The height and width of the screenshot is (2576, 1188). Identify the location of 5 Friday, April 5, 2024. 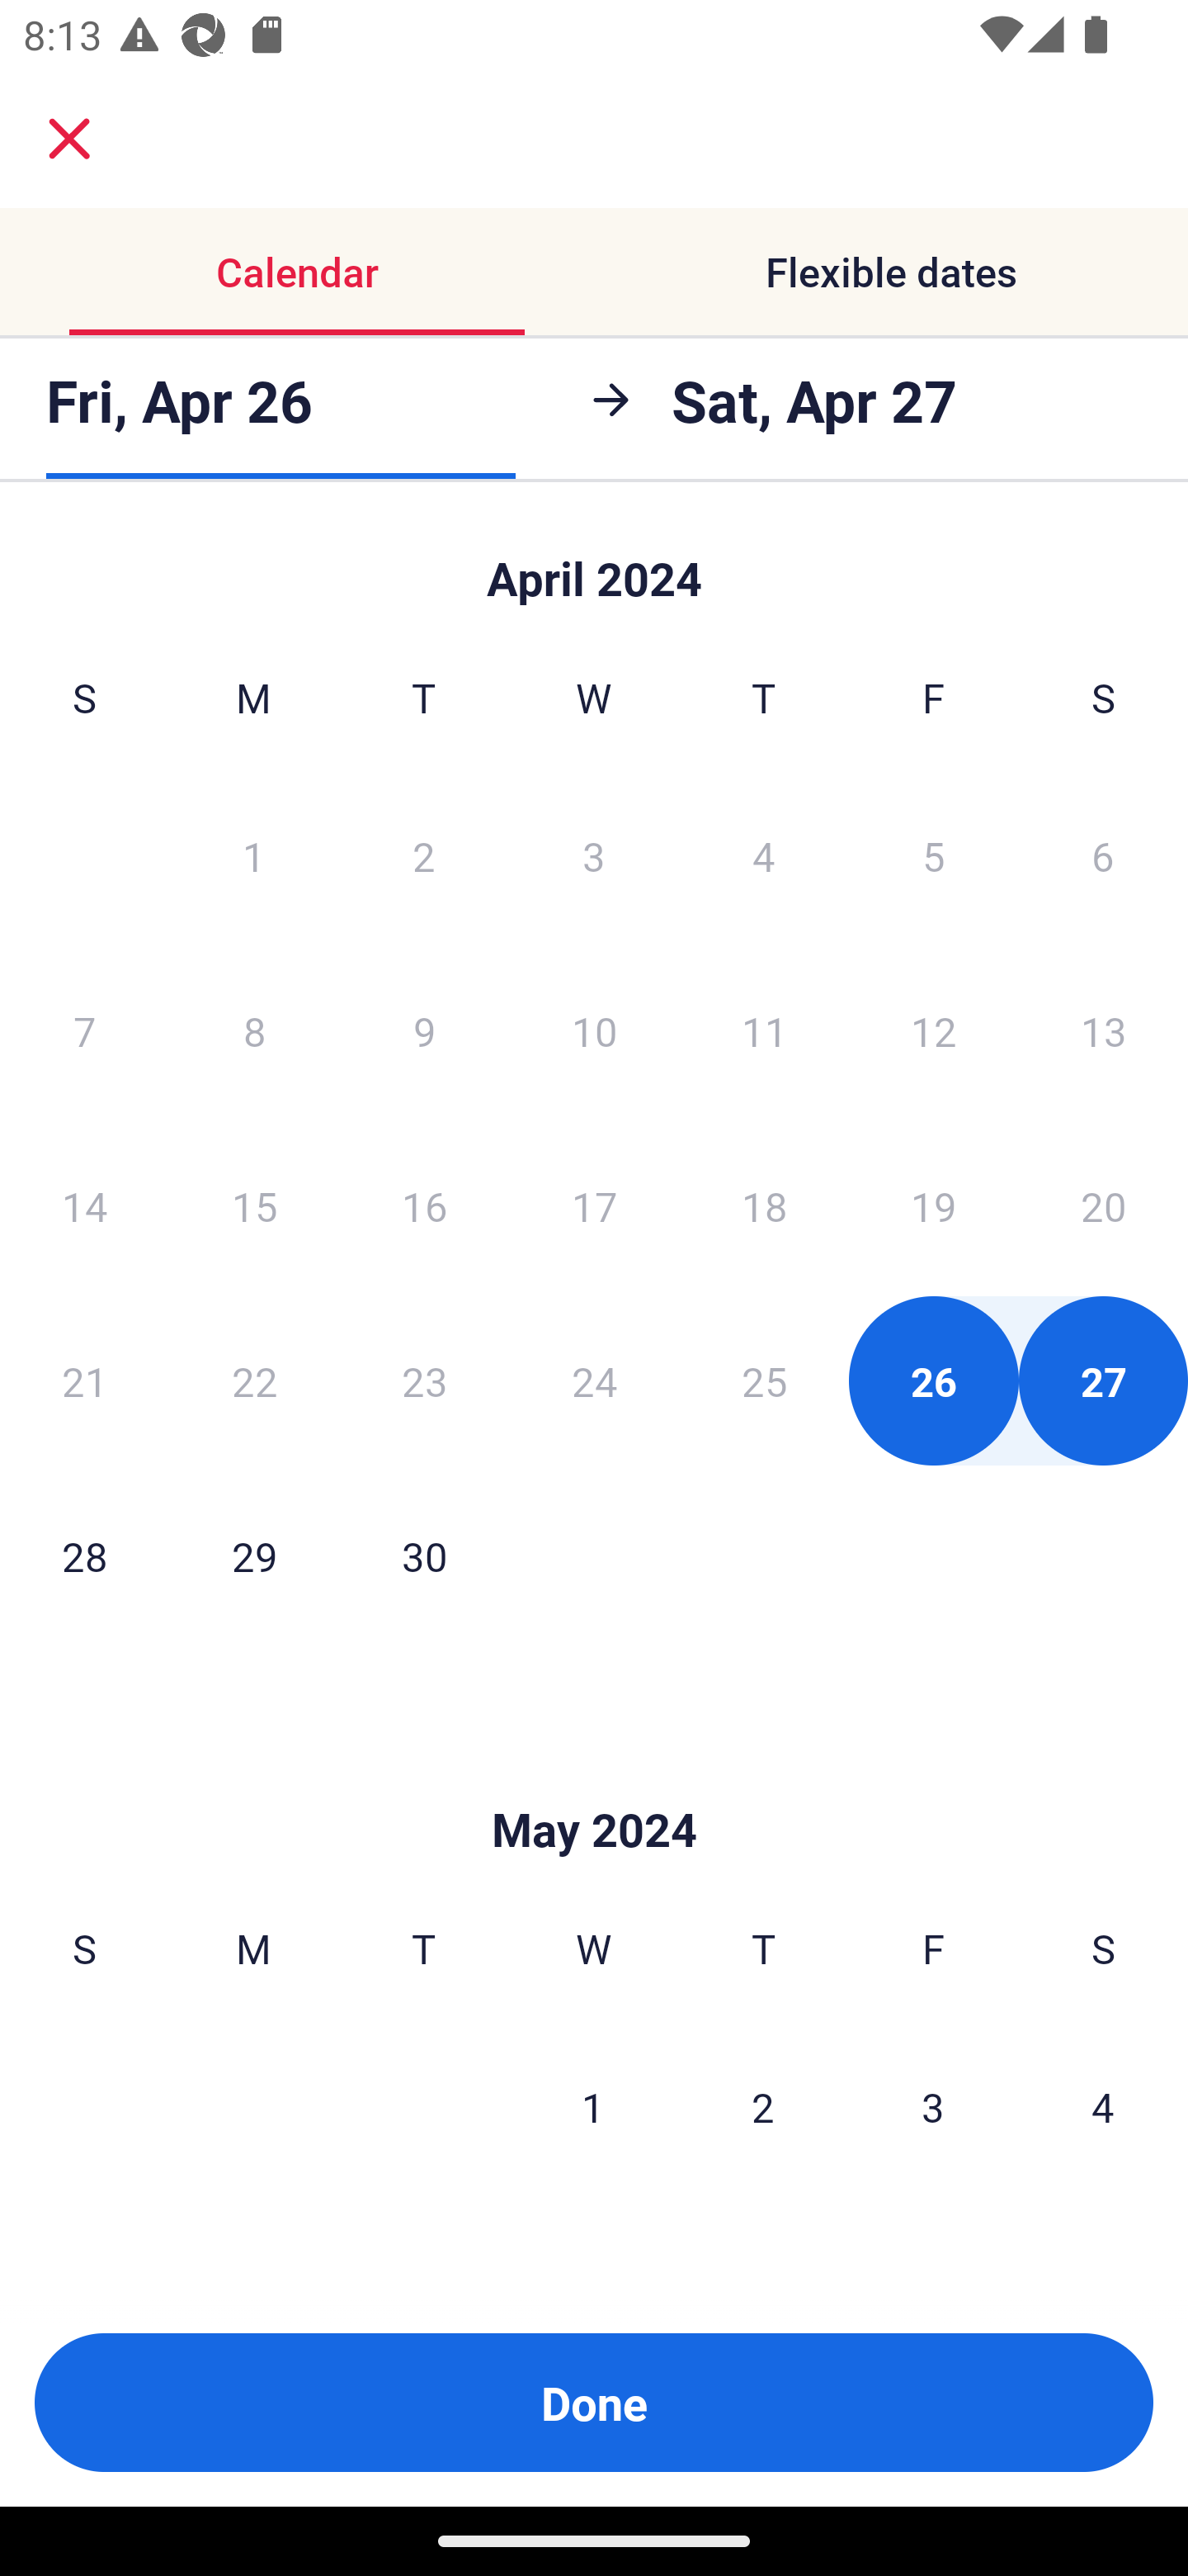
(934, 855).